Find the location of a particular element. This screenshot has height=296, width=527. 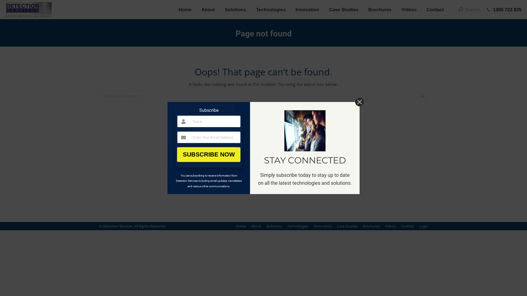

Videos is located at coordinates (409, 9).